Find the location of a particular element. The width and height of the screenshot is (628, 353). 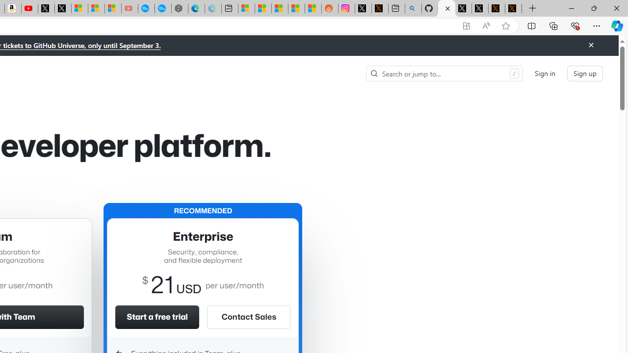

Contact Sales is located at coordinates (248, 317).